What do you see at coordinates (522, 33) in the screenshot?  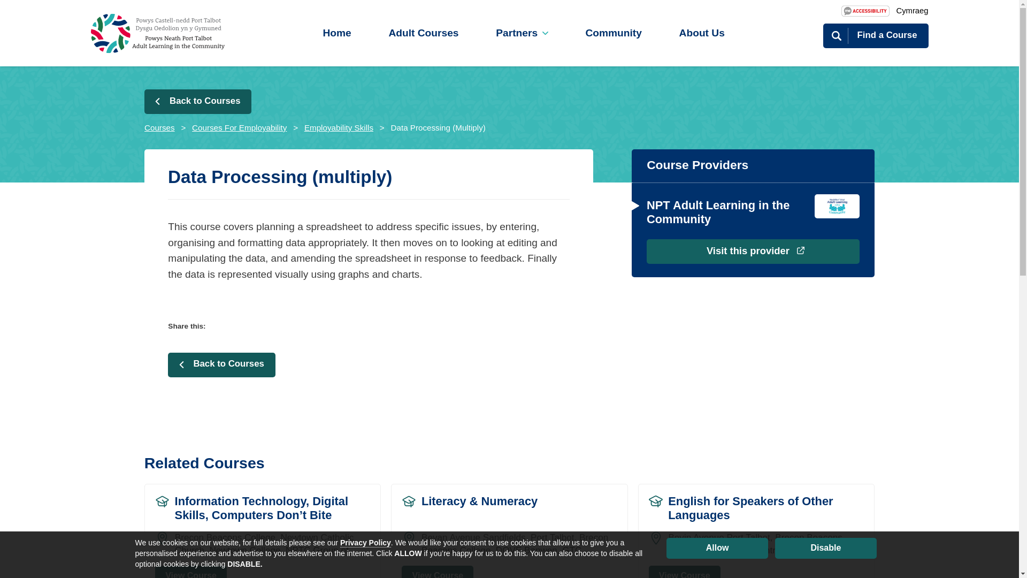 I see `Partners` at bounding box center [522, 33].